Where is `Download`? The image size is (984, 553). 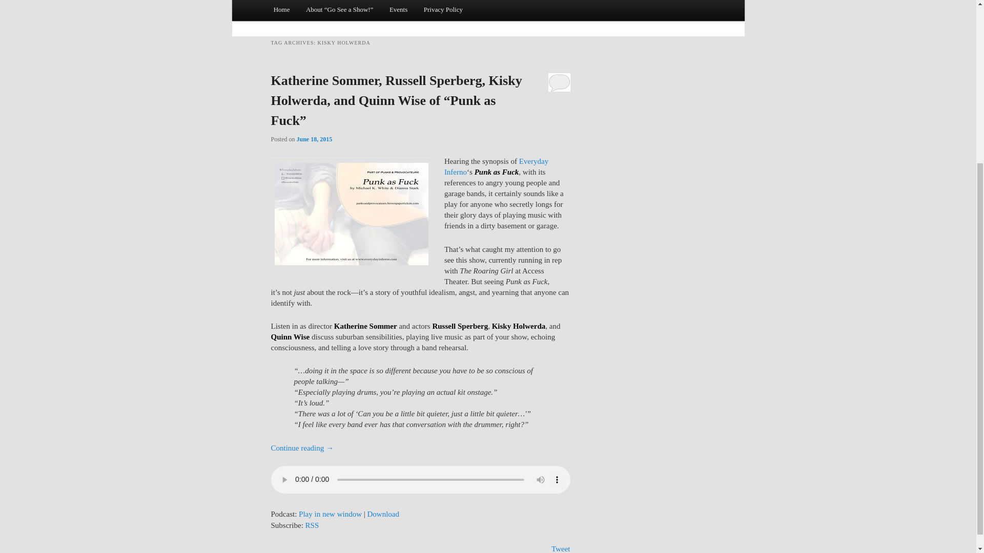 Download is located at coordinates (383, 514).